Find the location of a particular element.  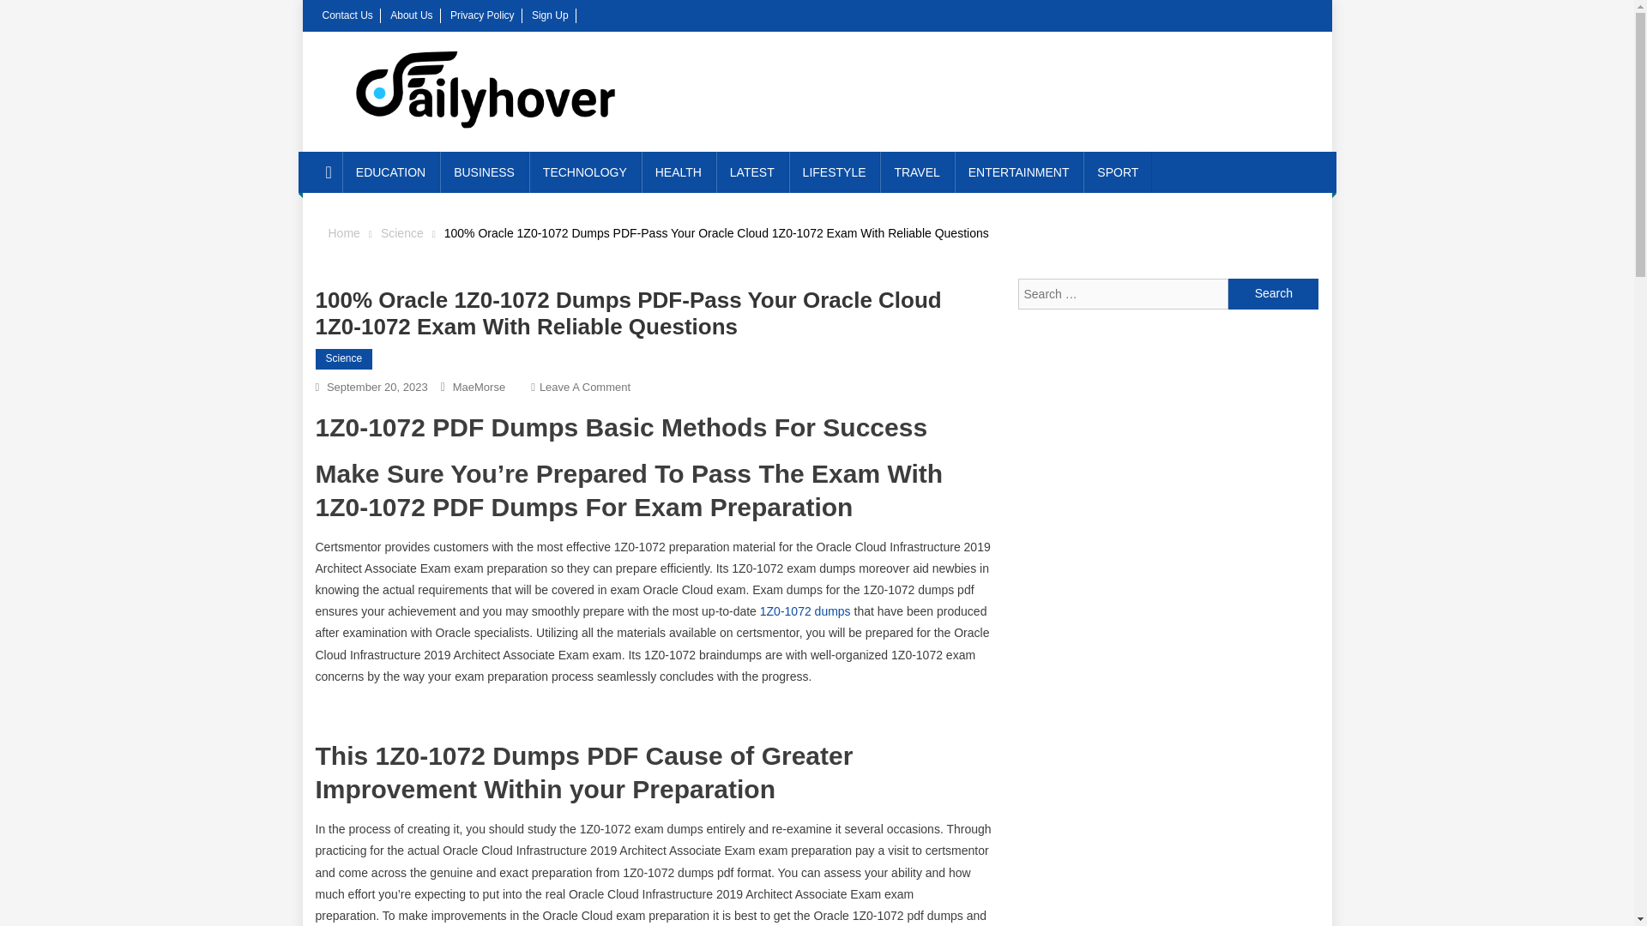

LATEST is located at coordinates (752, 171).